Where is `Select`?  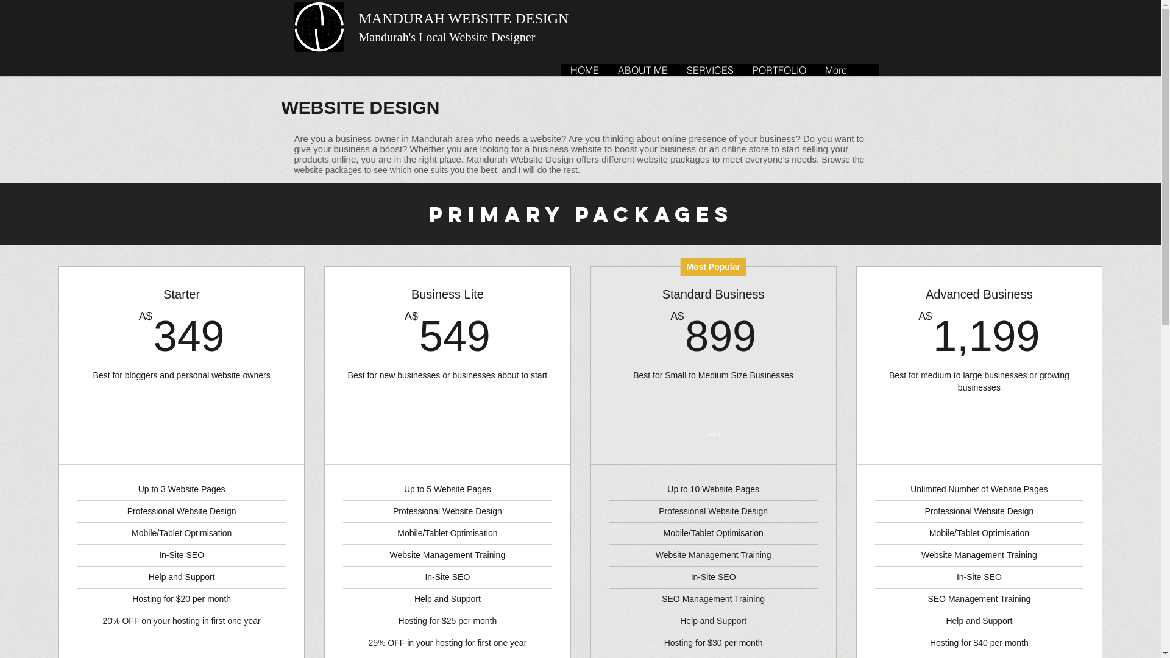 Select is located at coordinates (182, 434).